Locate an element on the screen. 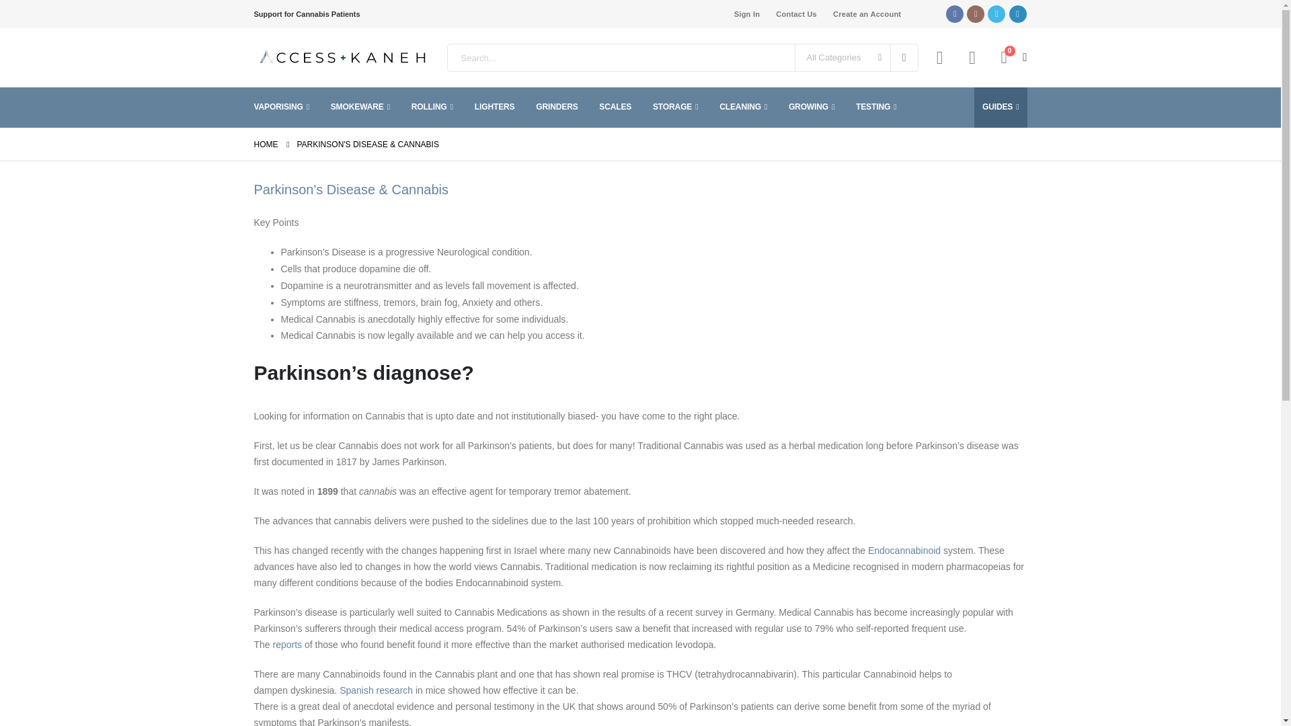 This screenshot has height=726, width=1291. Instagram is located at coordinates (975, 13).